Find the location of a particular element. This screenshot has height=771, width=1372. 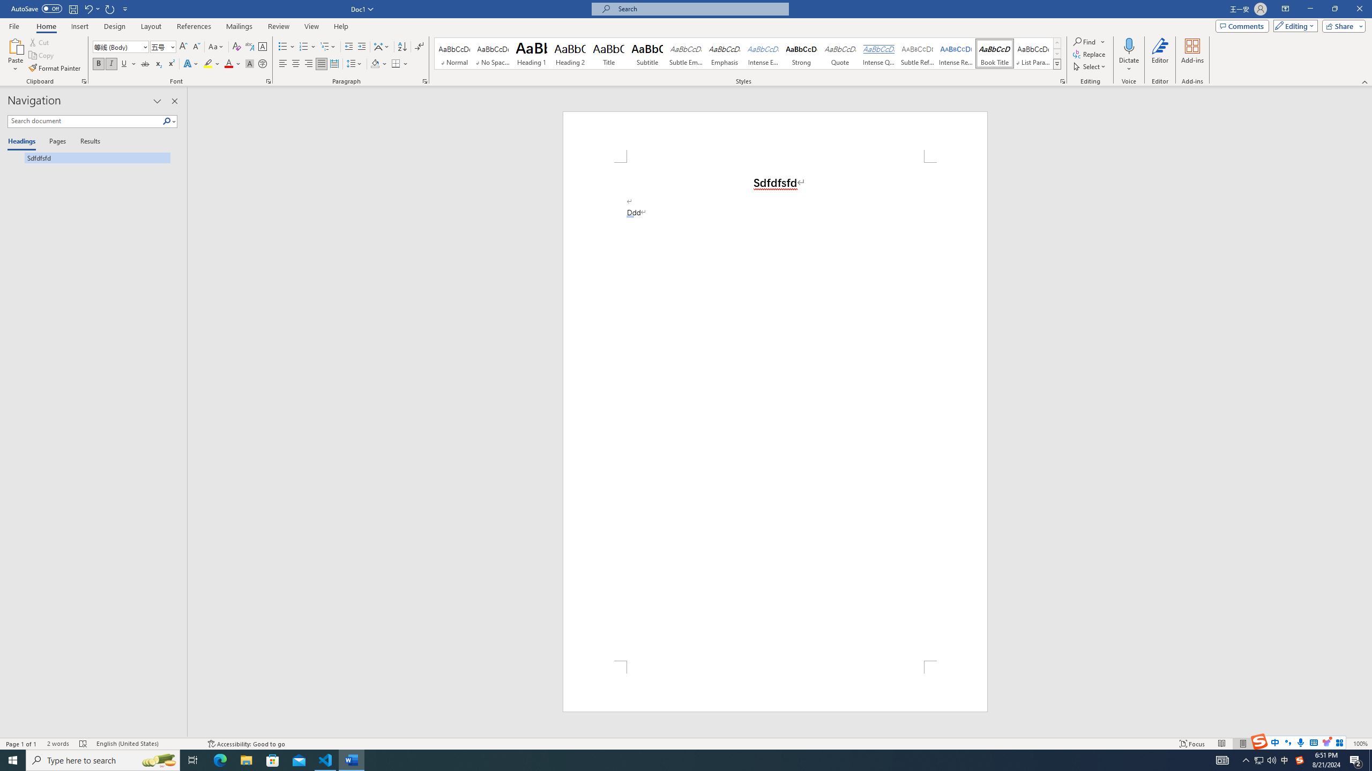

Subtle Emphasis is located at coordinates (686, 54).